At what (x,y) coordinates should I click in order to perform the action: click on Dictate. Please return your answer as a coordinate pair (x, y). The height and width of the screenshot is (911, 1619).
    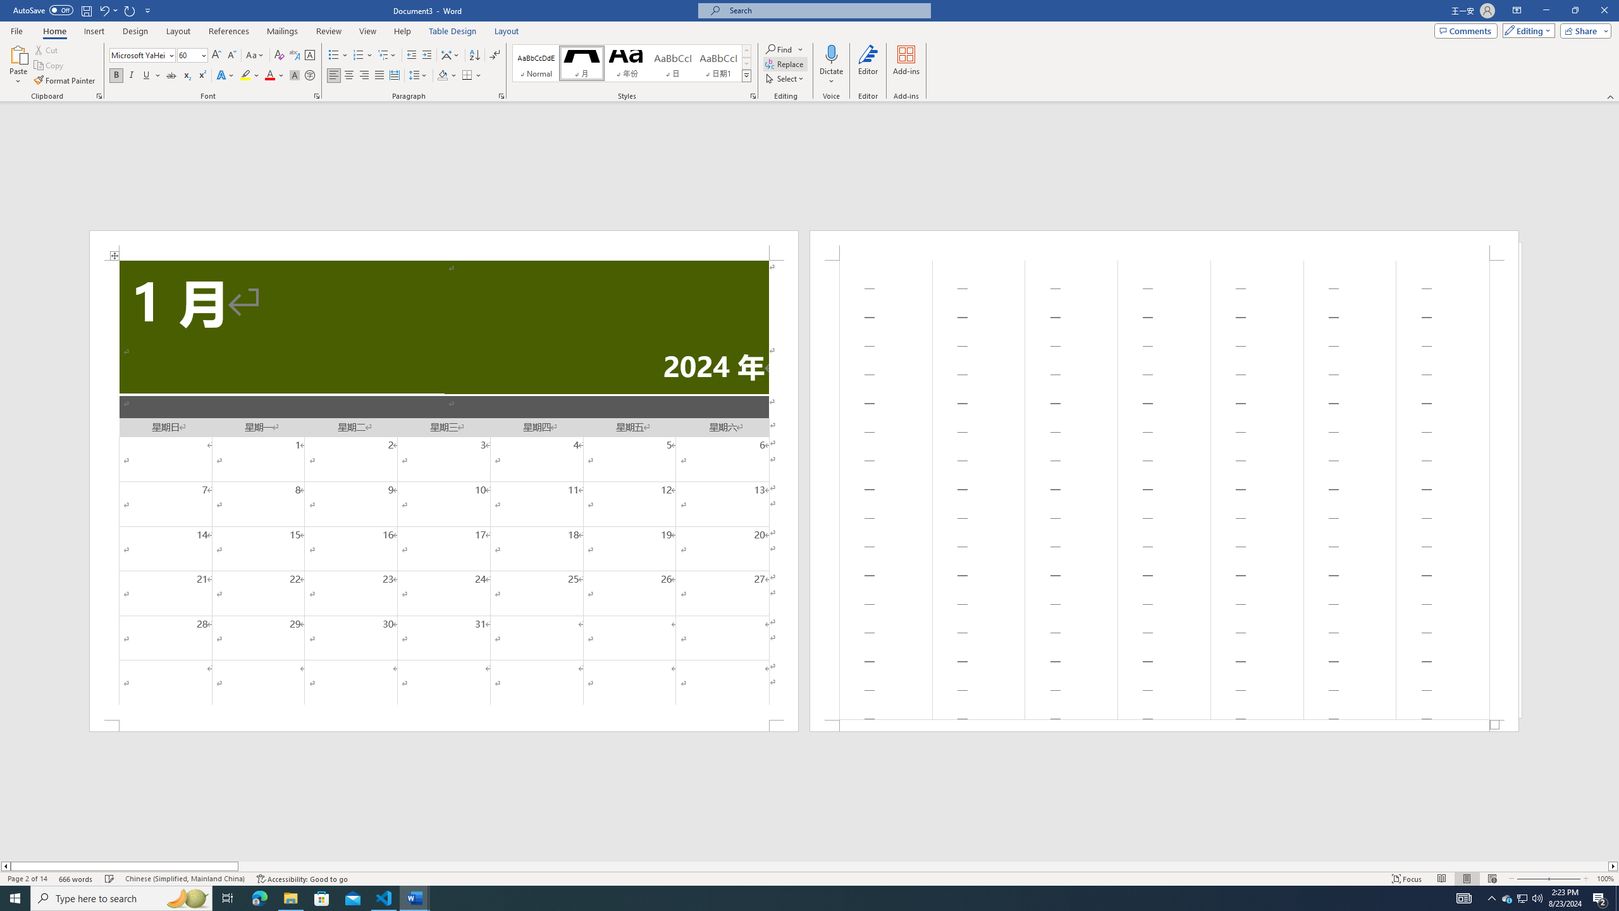
    Looking at the image, I should click on (831, 54).